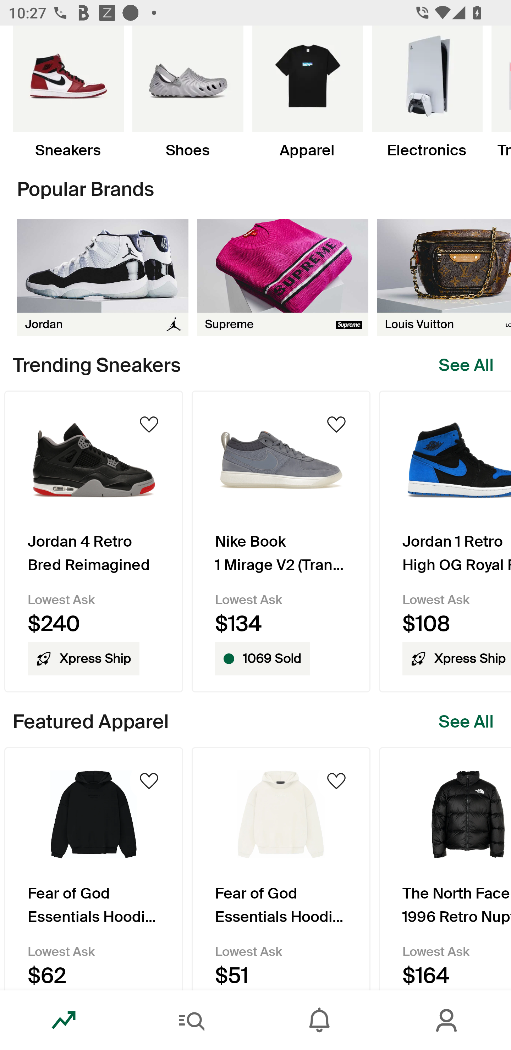 Image resolution: width=511 pixels, height=1050 pixels. I want to click on Inbox, so click(319, 1020).